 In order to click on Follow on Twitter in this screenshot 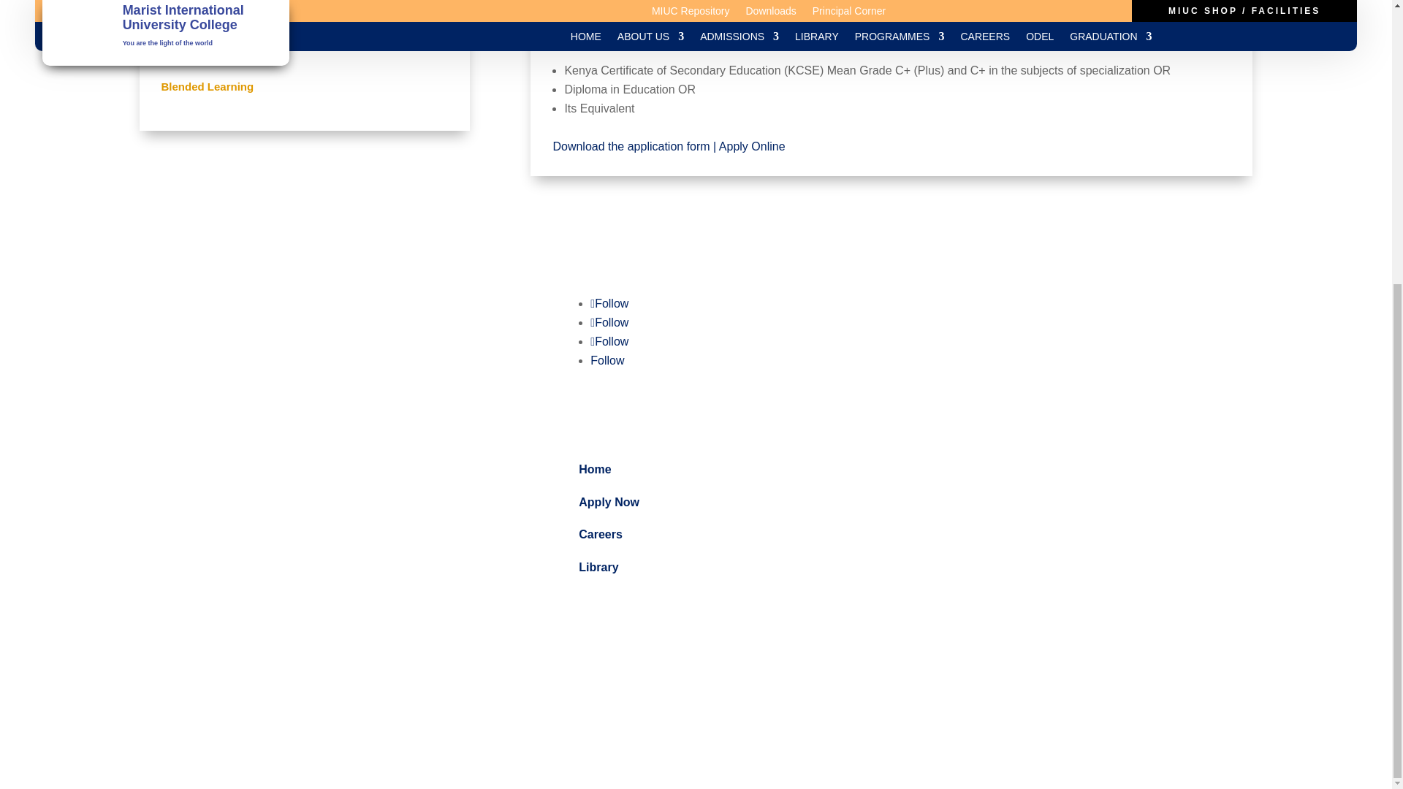, I will do `click(609, 323)`.